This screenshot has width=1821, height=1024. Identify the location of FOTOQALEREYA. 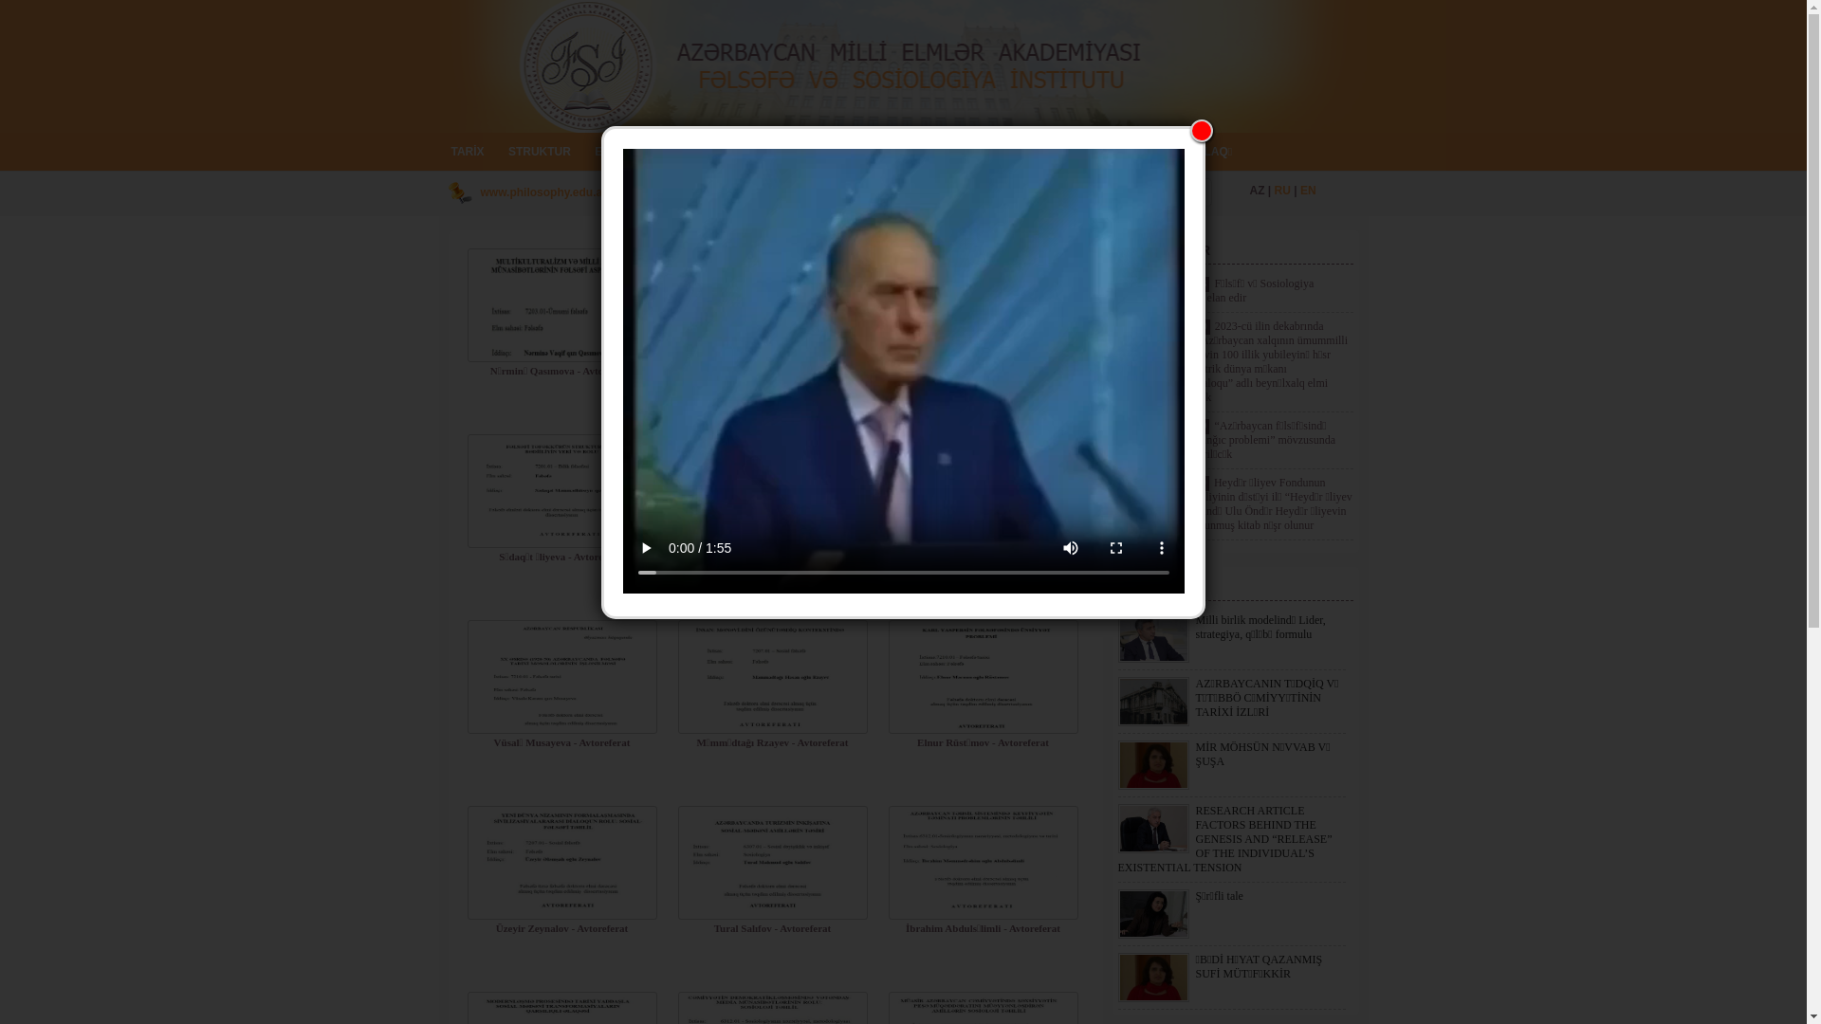
(1032, 152).